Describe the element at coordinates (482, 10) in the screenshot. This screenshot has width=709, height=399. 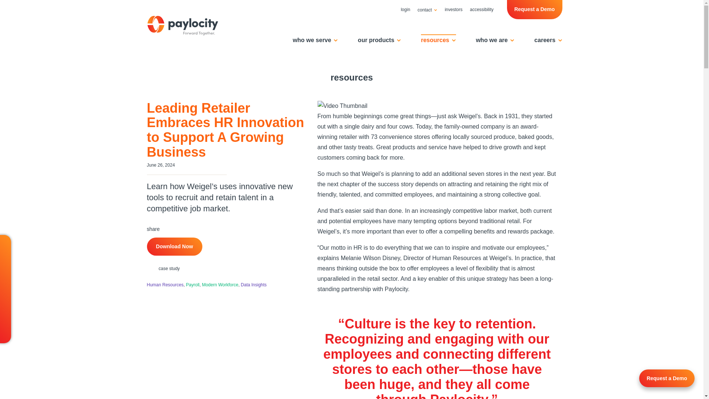
I see `accessibility` at that location.